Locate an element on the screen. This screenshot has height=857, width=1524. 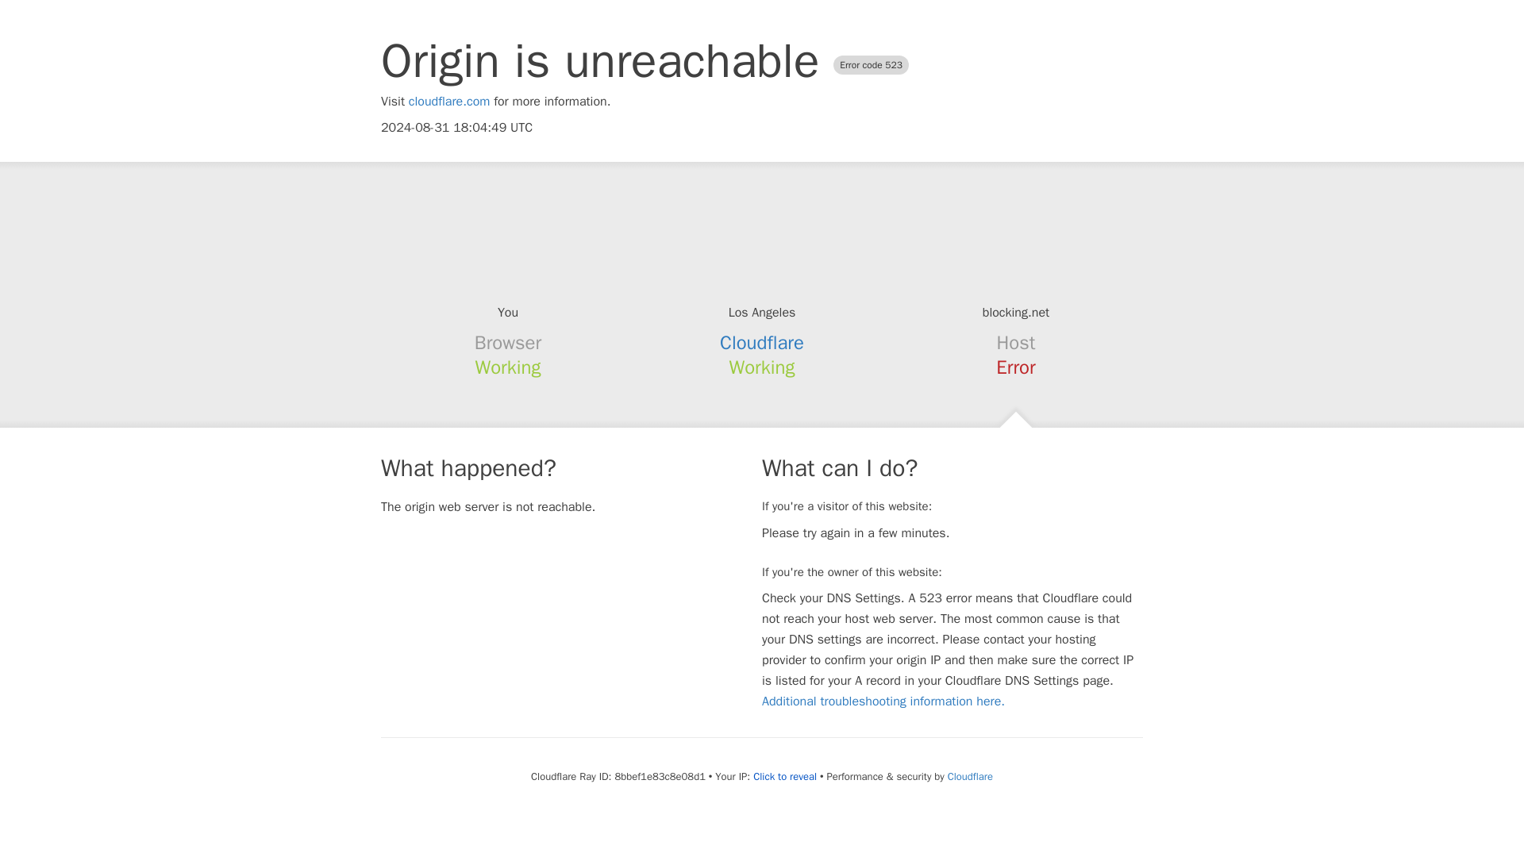
Additional troubleshooting information here. is located at coordinates (883, 701).